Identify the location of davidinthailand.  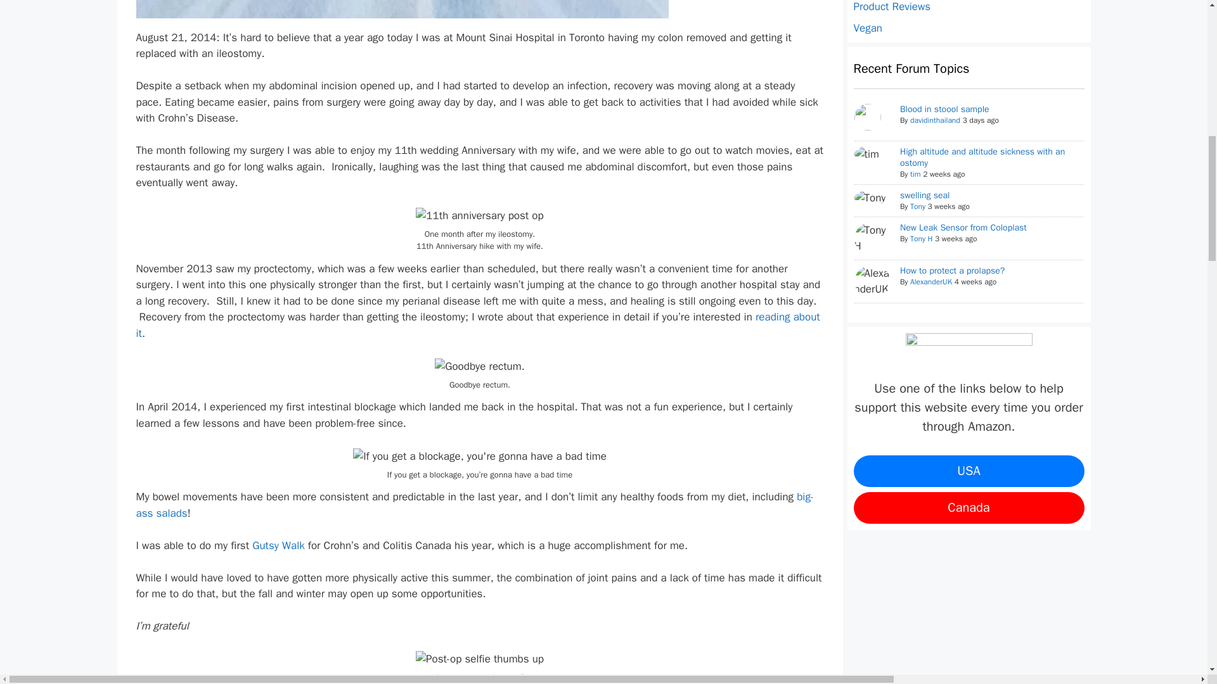
(935, 120).